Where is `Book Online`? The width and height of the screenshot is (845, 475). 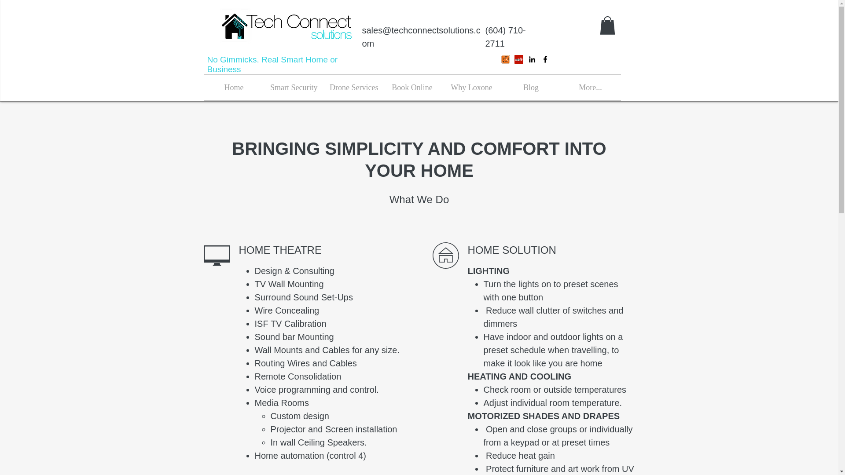
Book Online is located at coordinates (412, 87).